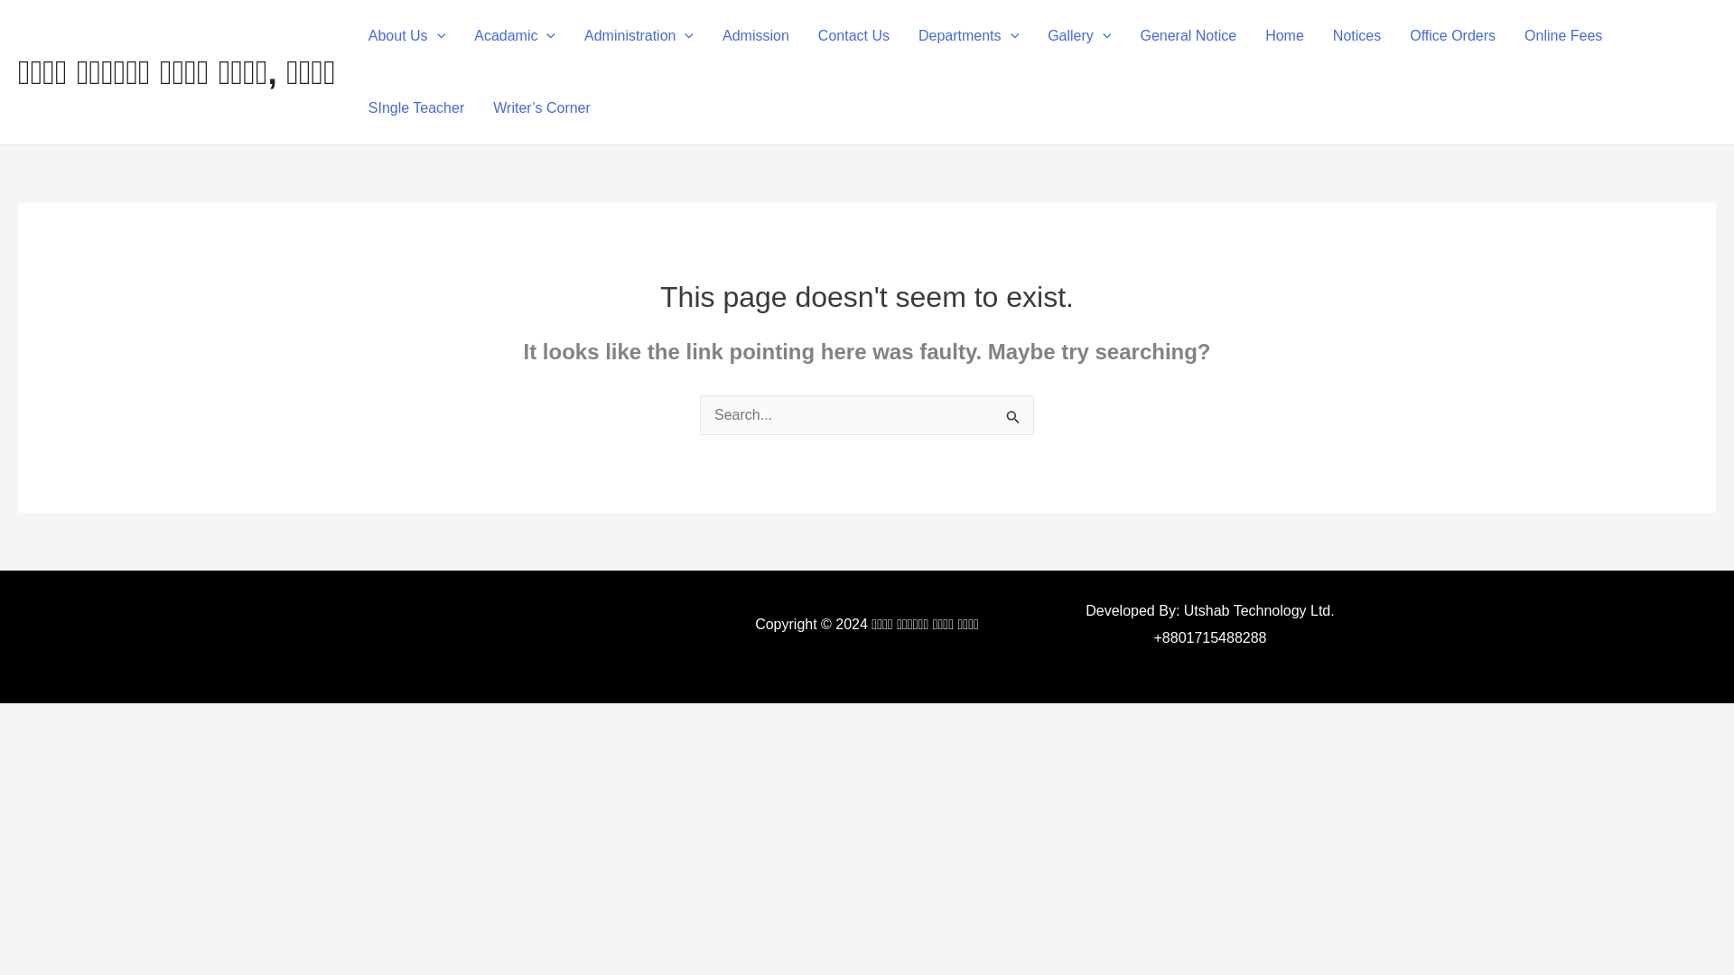 The height and width of the screenshot is (975, 1734). What do you see at coordinates (639, 36) in the screenshot?
I see `Administration` at bounding box center [639, 36].